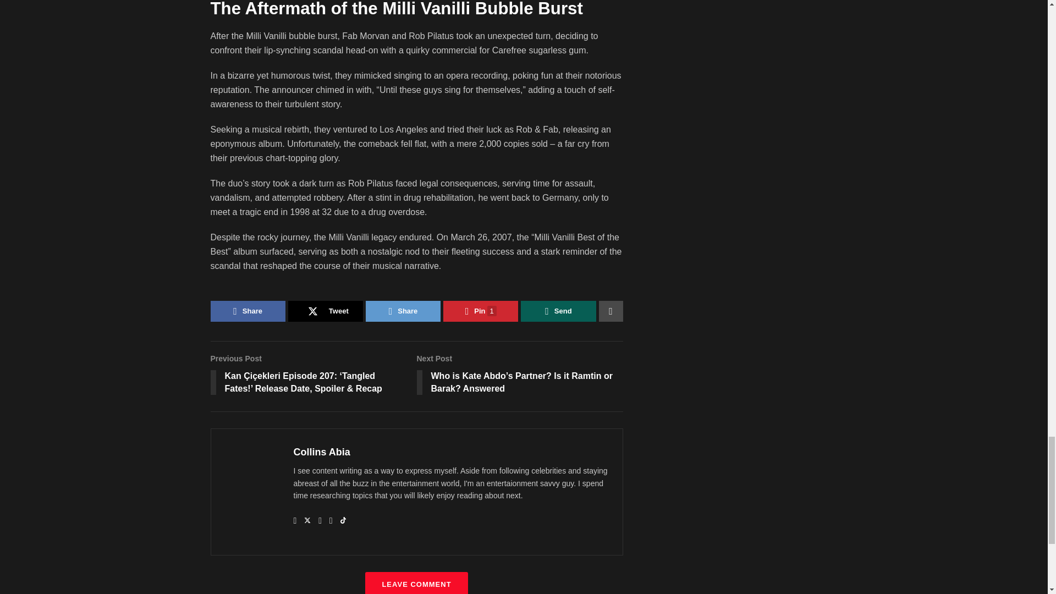 This screenshot has height=594, width=1056. I want to click on Share, so click(403, 311).